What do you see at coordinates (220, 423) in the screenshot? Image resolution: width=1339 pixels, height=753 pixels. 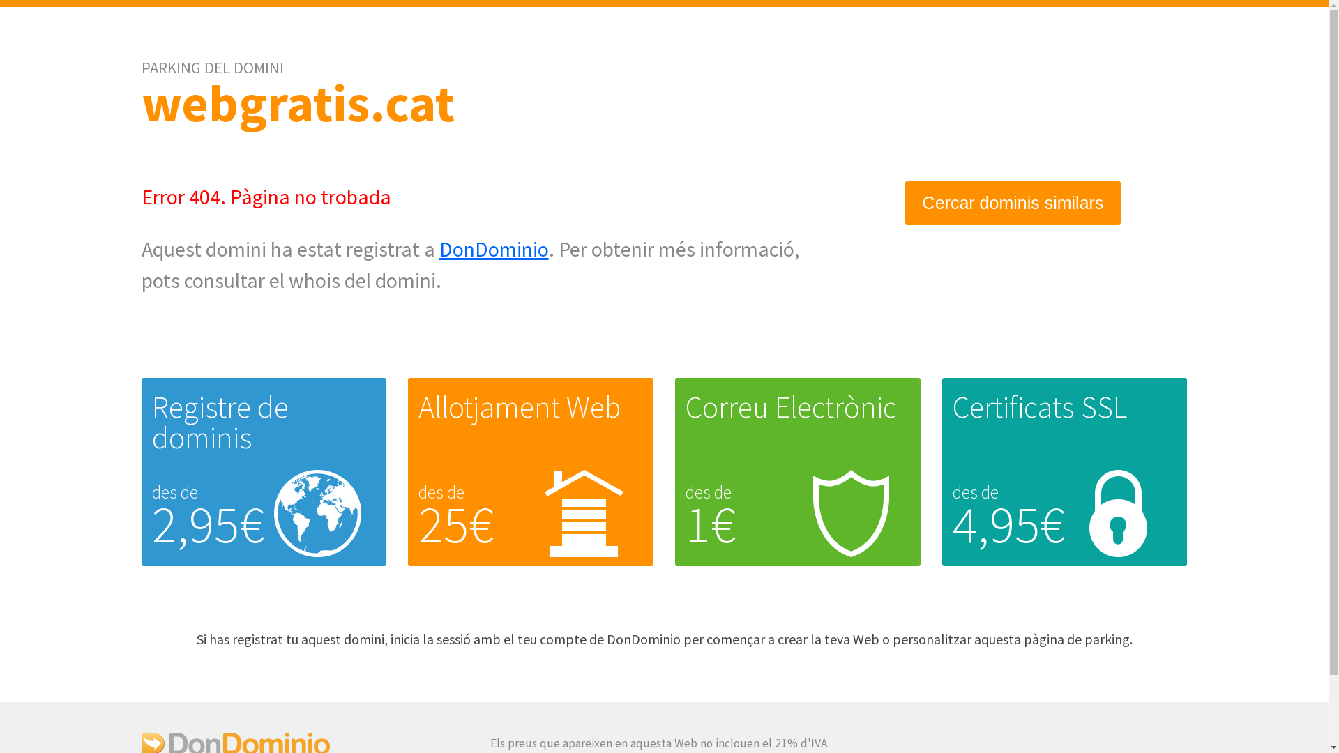 I see `Registre de dominis` at bounding box center [220, 423].